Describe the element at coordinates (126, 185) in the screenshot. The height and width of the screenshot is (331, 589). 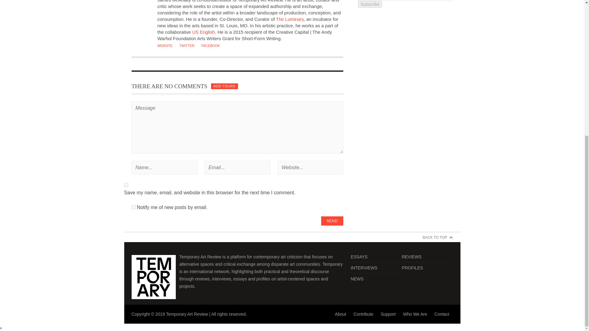
I see `yes` at that location.